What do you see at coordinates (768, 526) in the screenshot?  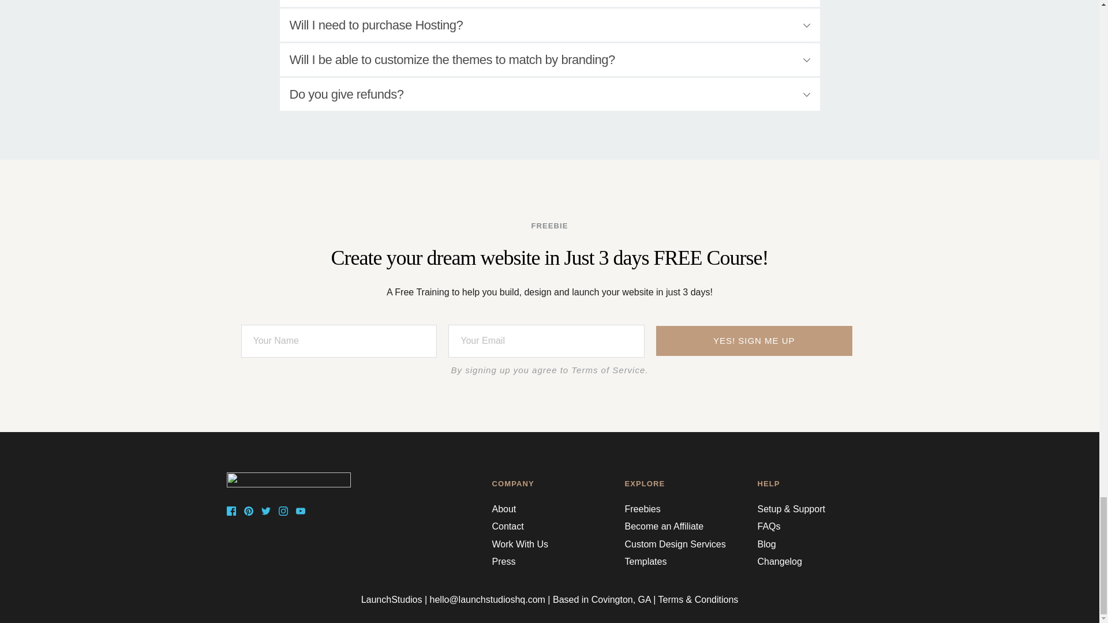 I see `FAQs` at bounding box center [768, 526].